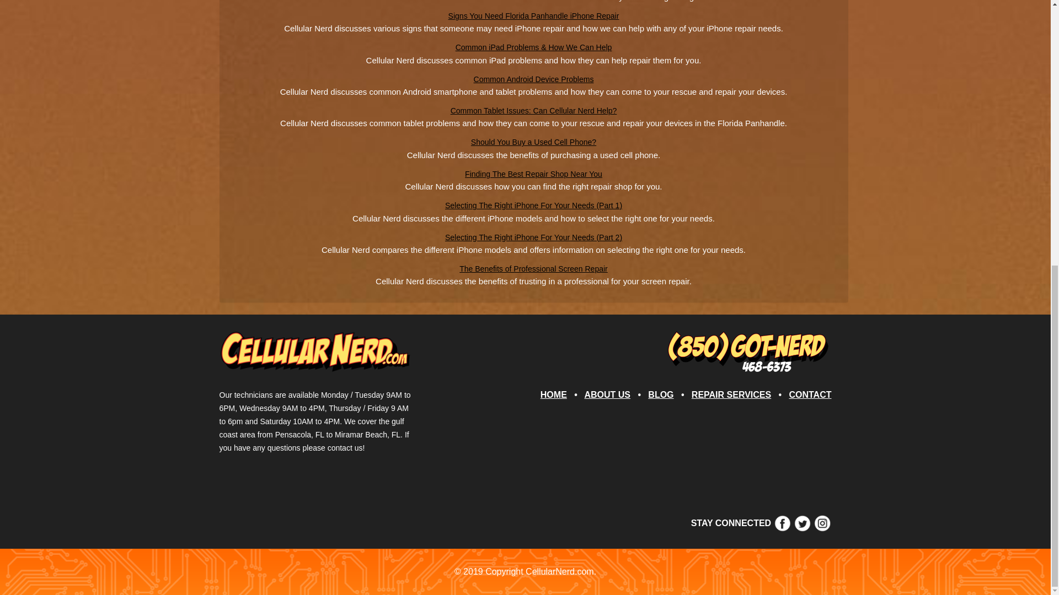 The height and width of the screenshot is (595, 1059). What do you see at coordinates (553, 394) in the screenshot?
I see `HOME` at bounding box center [553, 394].